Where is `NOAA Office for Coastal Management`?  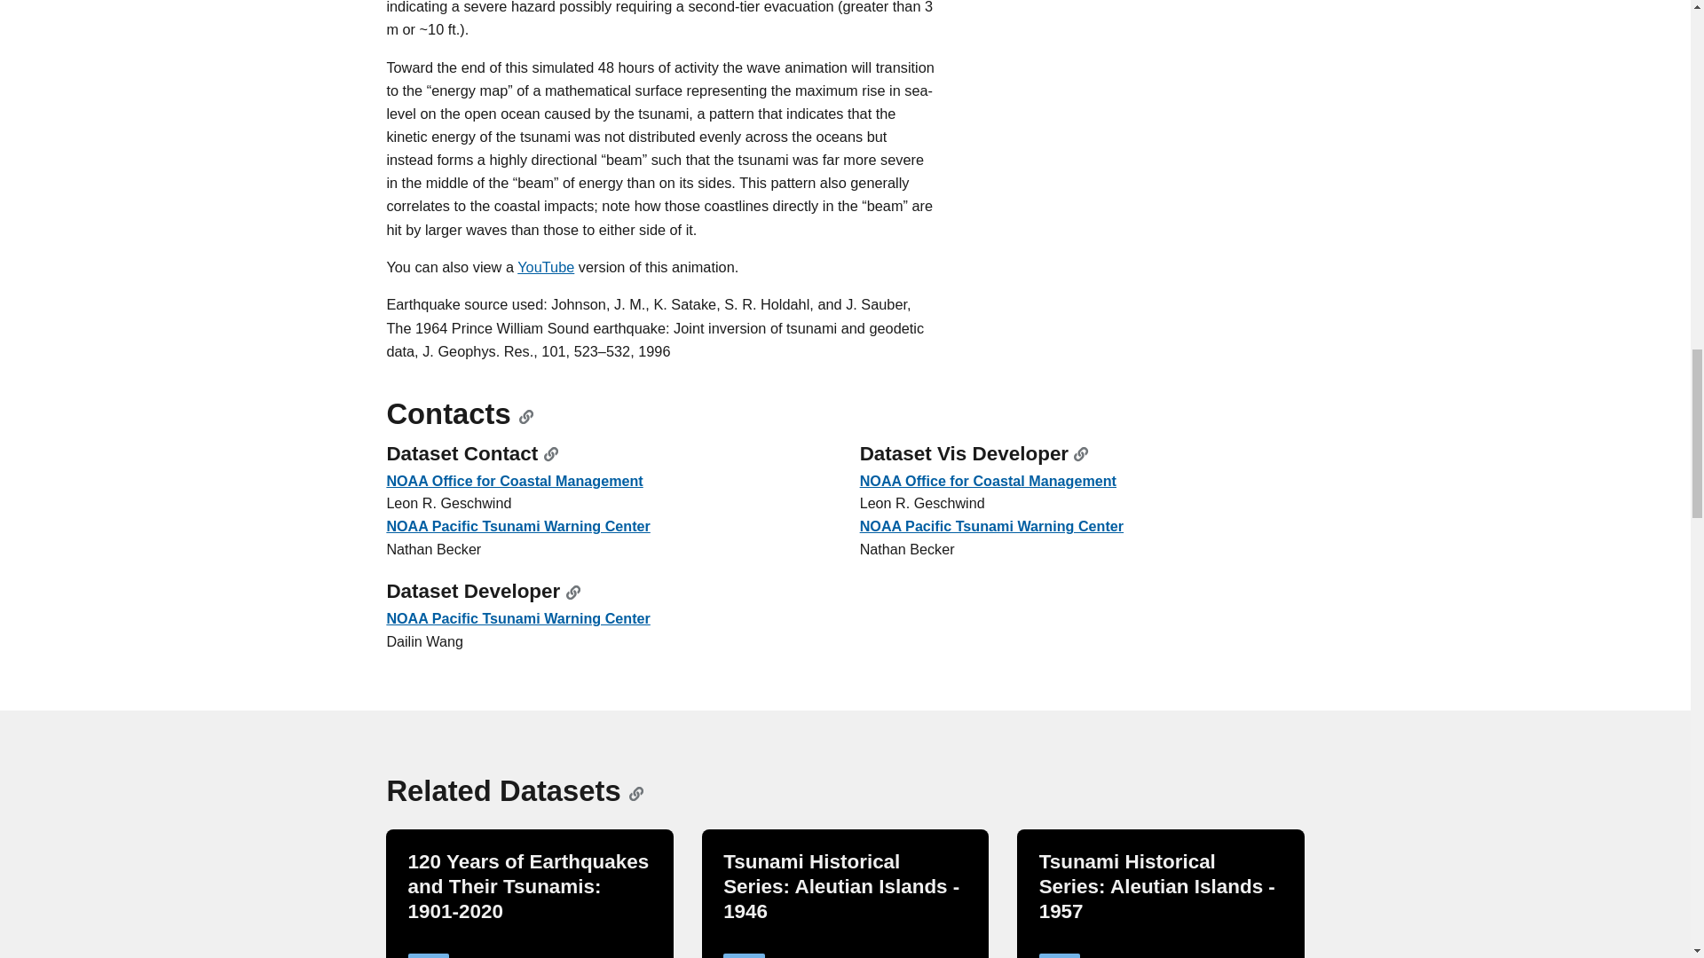 NOAA Office for Coastal Management is located at coordinates (988, 481).